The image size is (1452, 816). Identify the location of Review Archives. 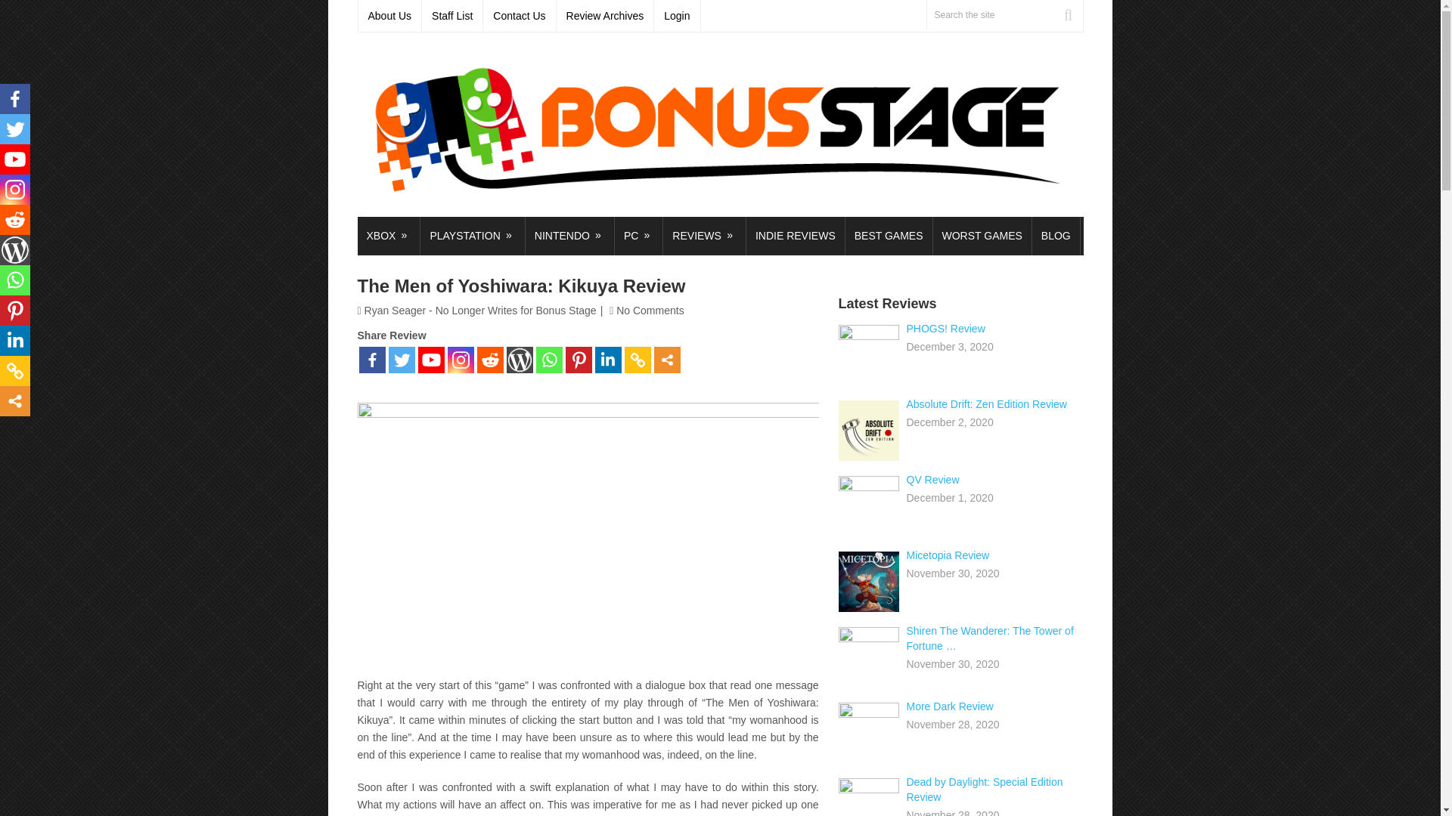
(605, 16).